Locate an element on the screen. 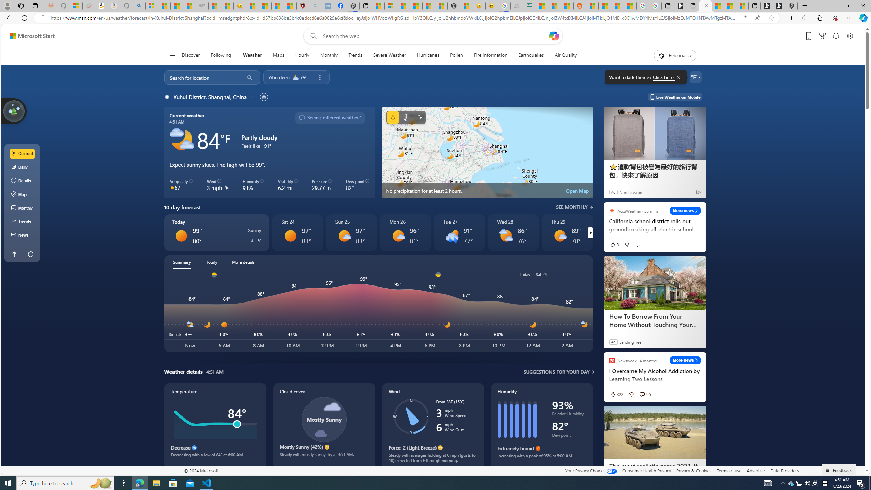 Image resolution: width=871 pixels, height=490 pixels. Discover is located at coordinates (191, 55).